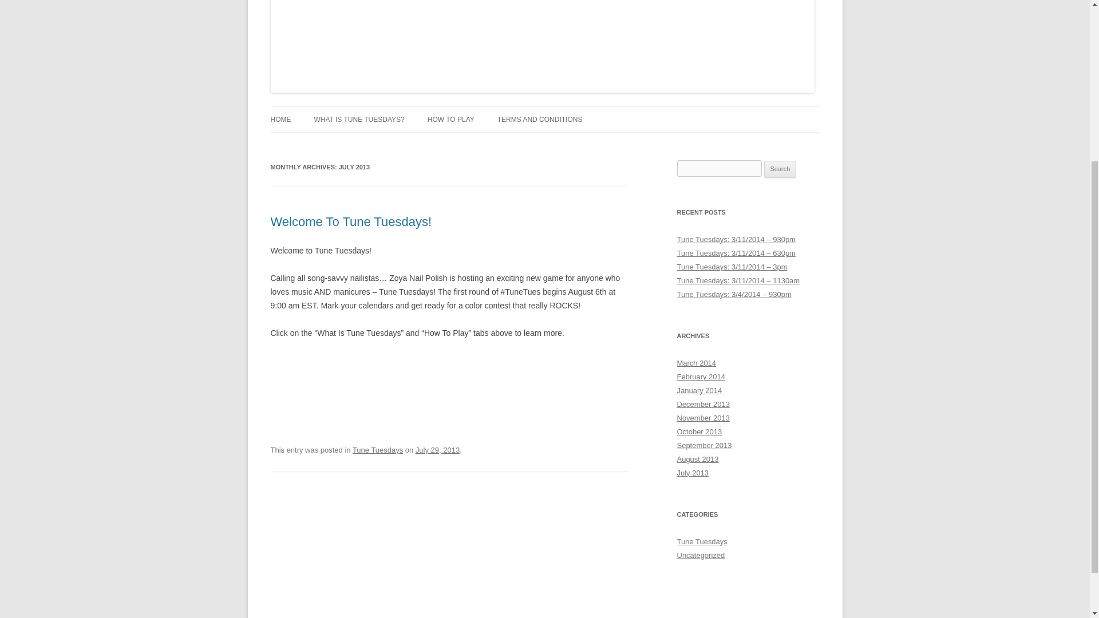 The height and width of the screenshot is (618, 1099). What do you see at coordinates (358, 119) in the screenshot?
I see `WHAT IS TUNE TUESDAYS?` at bounding box center [358, 119].